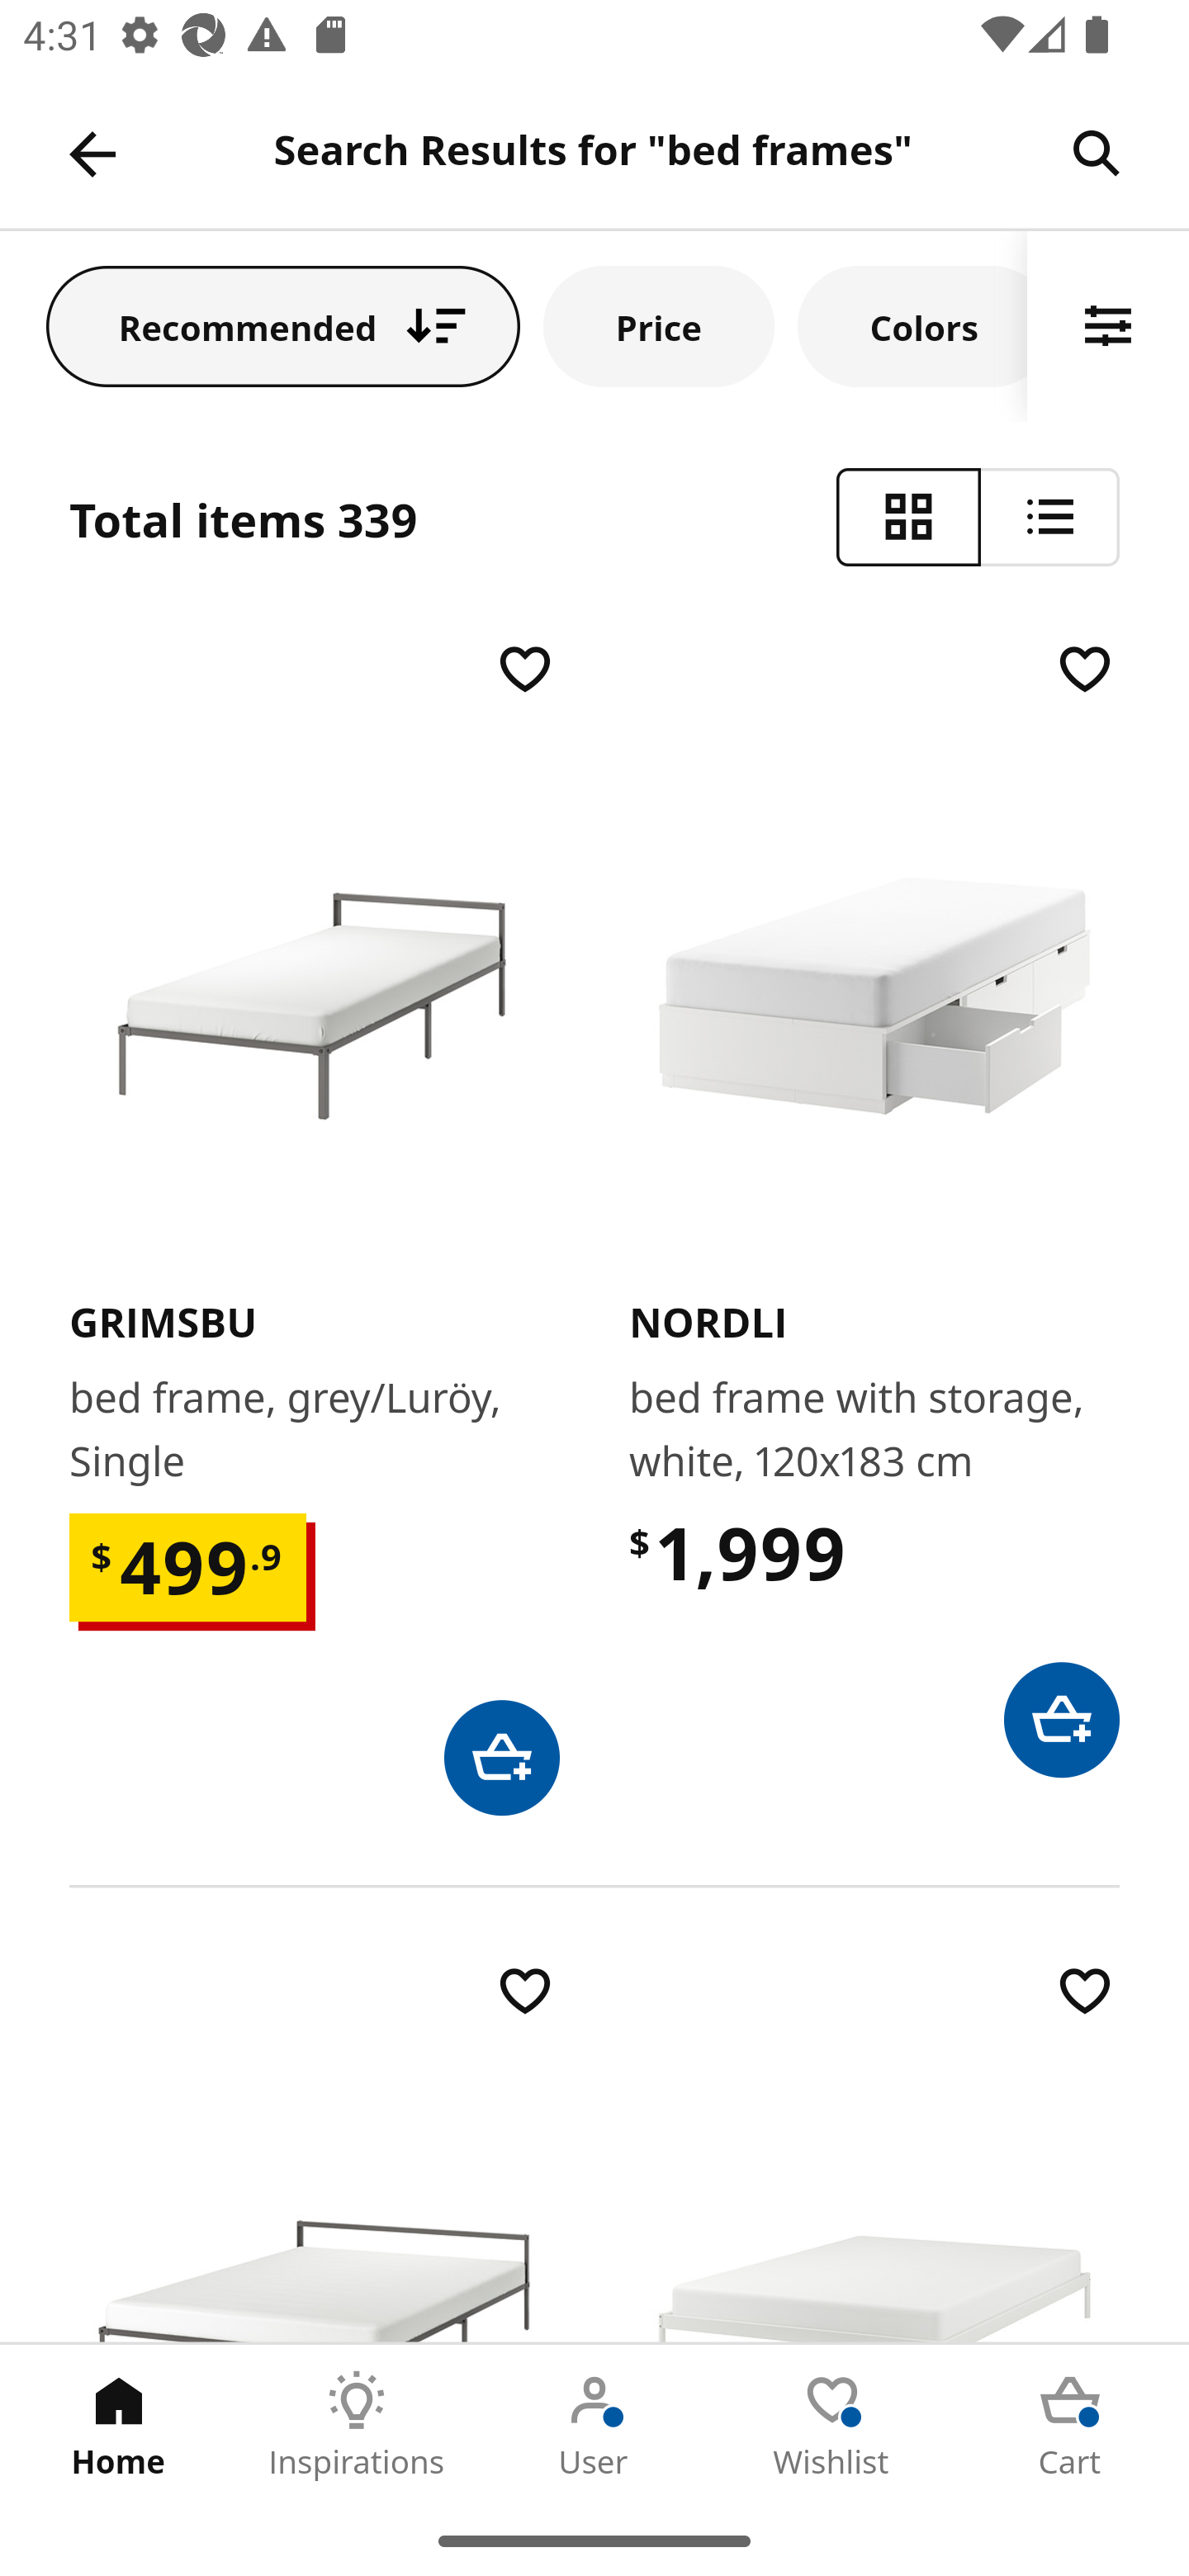 This screenshot has height=2576, width=1189. What do you see at coordinates (357, 2425) in the screenshot?
I see `Inspirations
Tab 2 of 5` at bounding box center [357, 2425].